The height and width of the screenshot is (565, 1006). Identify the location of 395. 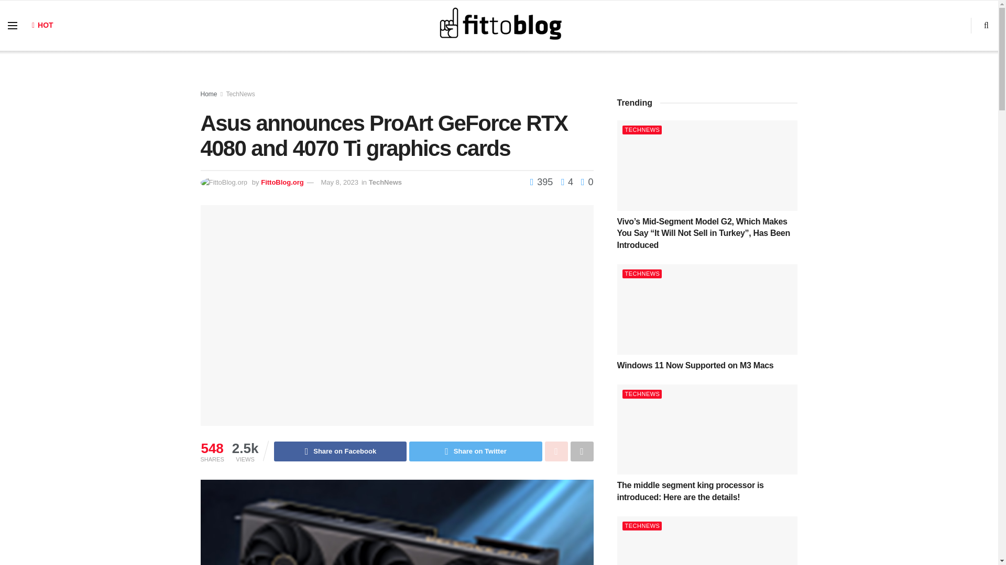
(543, 182).